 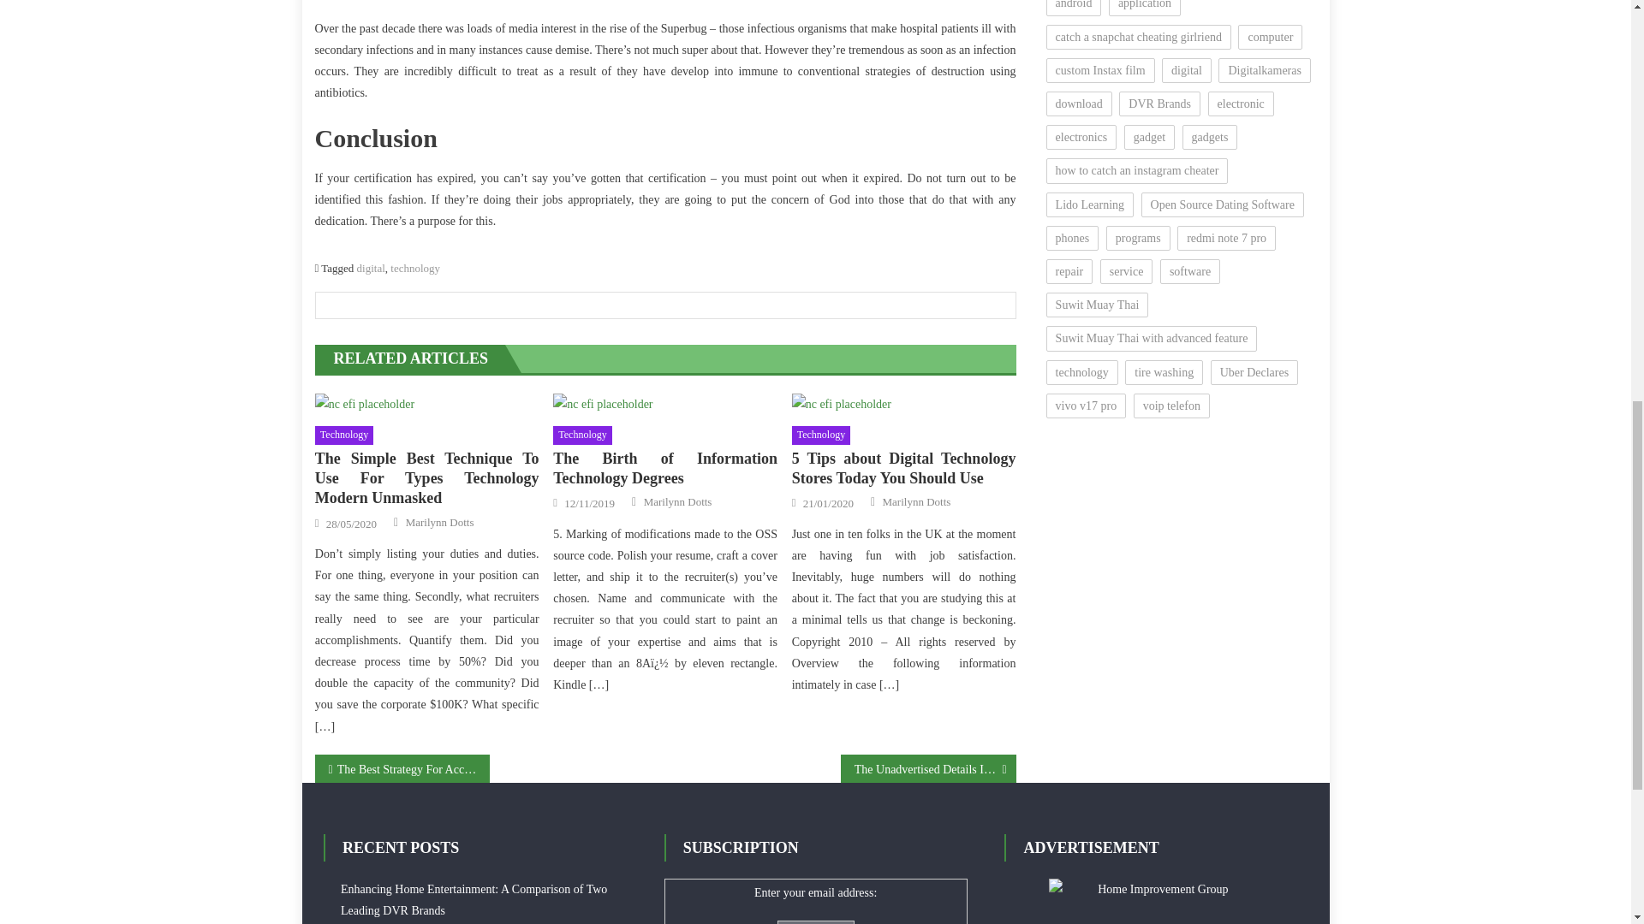 What do you see at coordinates (678, 501) in the screenshot?
I see `Marilynn Dotts` at bounding box center [678, 501].